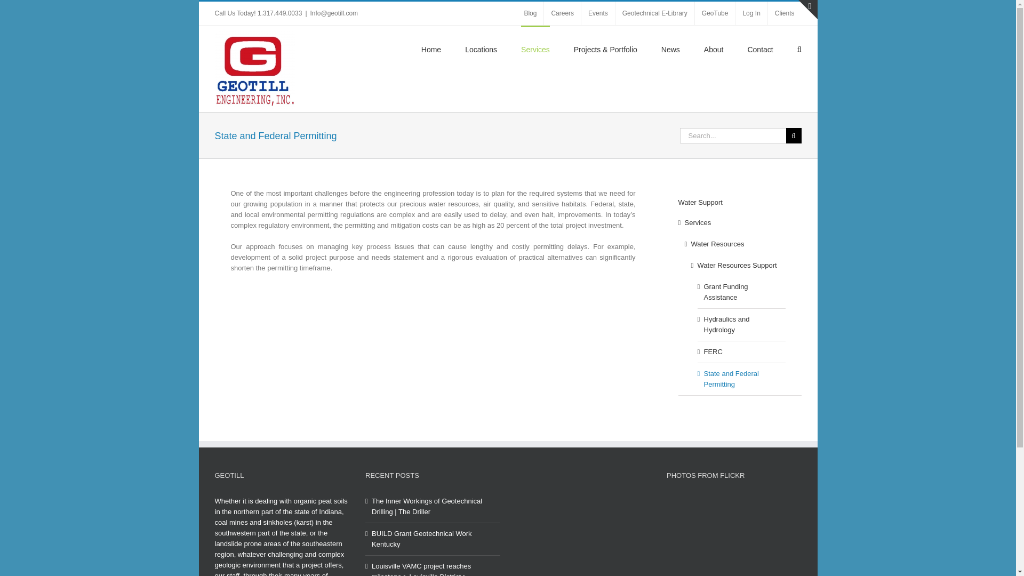  Describe the element at coordinates (785, 13) in the screenshot. I see `Clients` at that location.